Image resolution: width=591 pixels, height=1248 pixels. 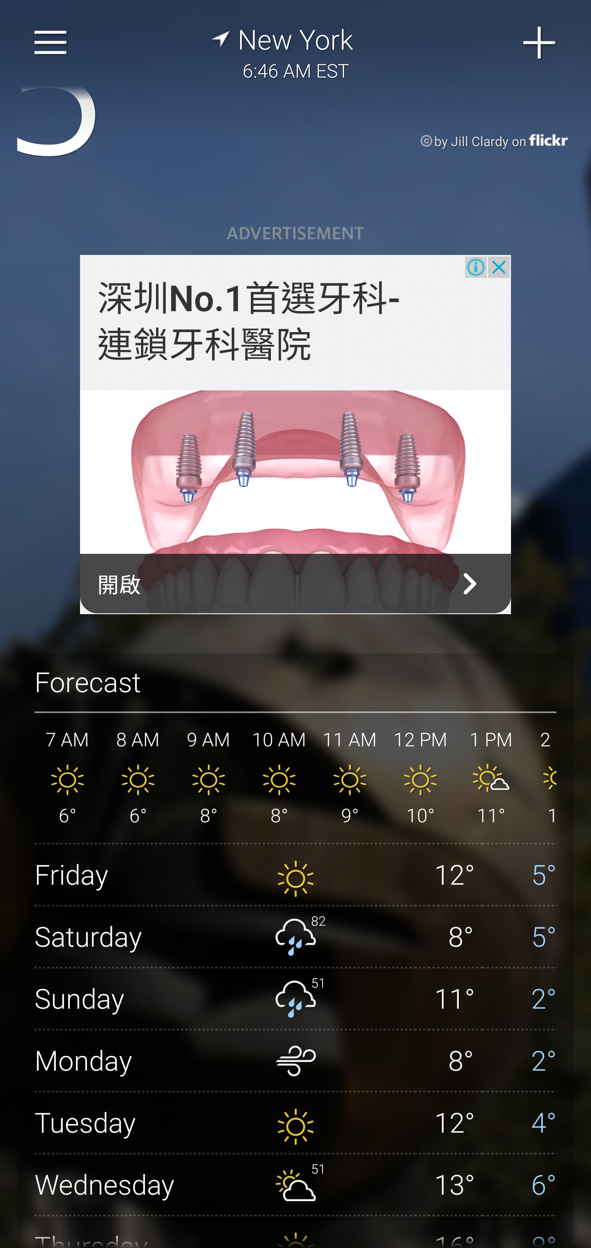 What do you see at coordinates (250, 322) in the screenshot?
I see `深圳No.1首選牙科- 連鎖牙科醫院 深圳No.1首選牙科- 
 連鎖牙科醫院` at bounding box center [250, 322].